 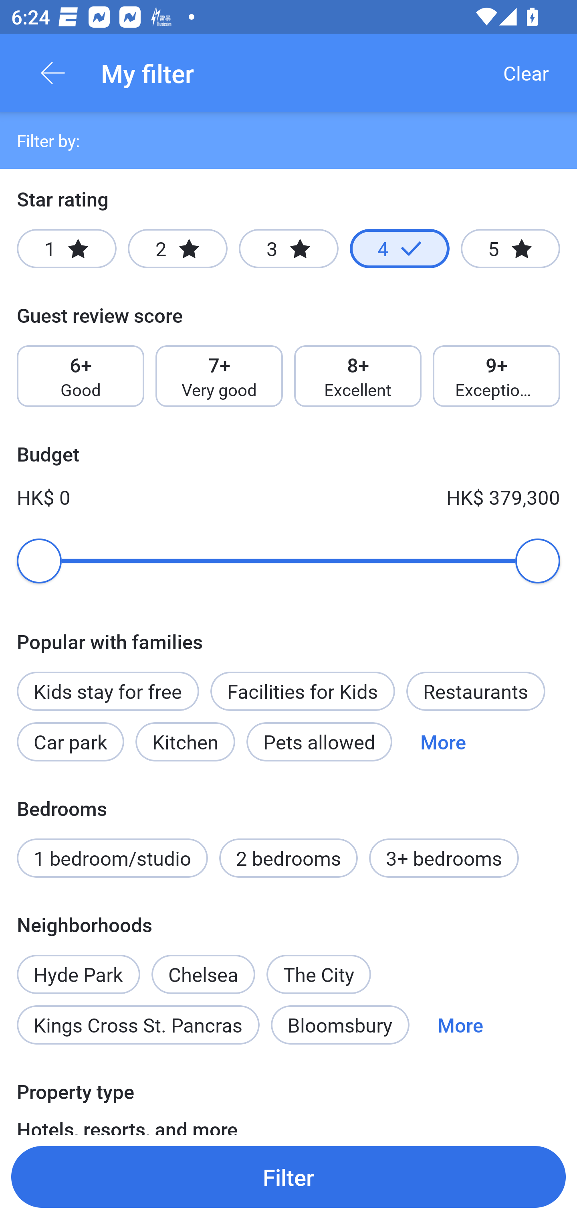 What do you see at coordinates (185, 742) in the screenshot?
I see `Kitchen` at bounding box center [185, 742].